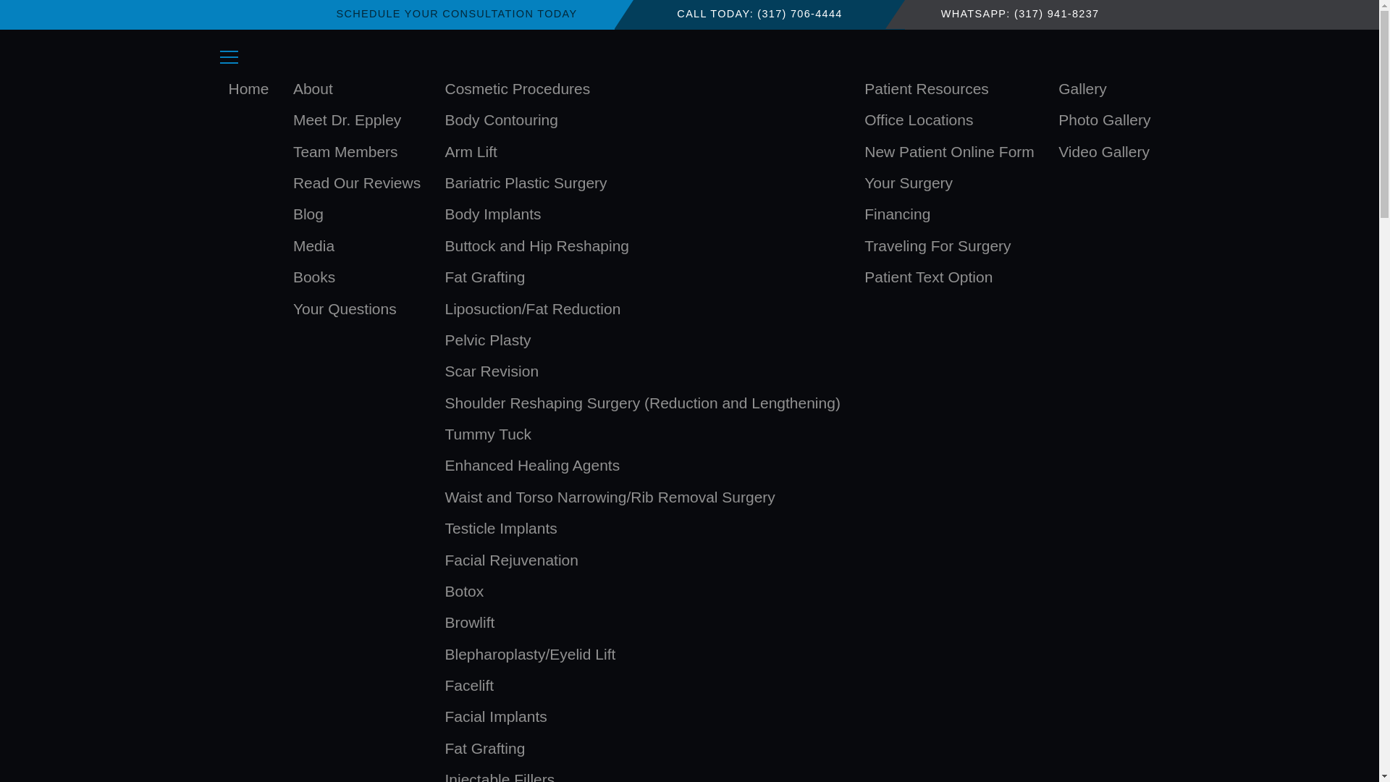  Describe the element at coordinates (471, 623) in the screenshot. I see `Browlift` at that location.